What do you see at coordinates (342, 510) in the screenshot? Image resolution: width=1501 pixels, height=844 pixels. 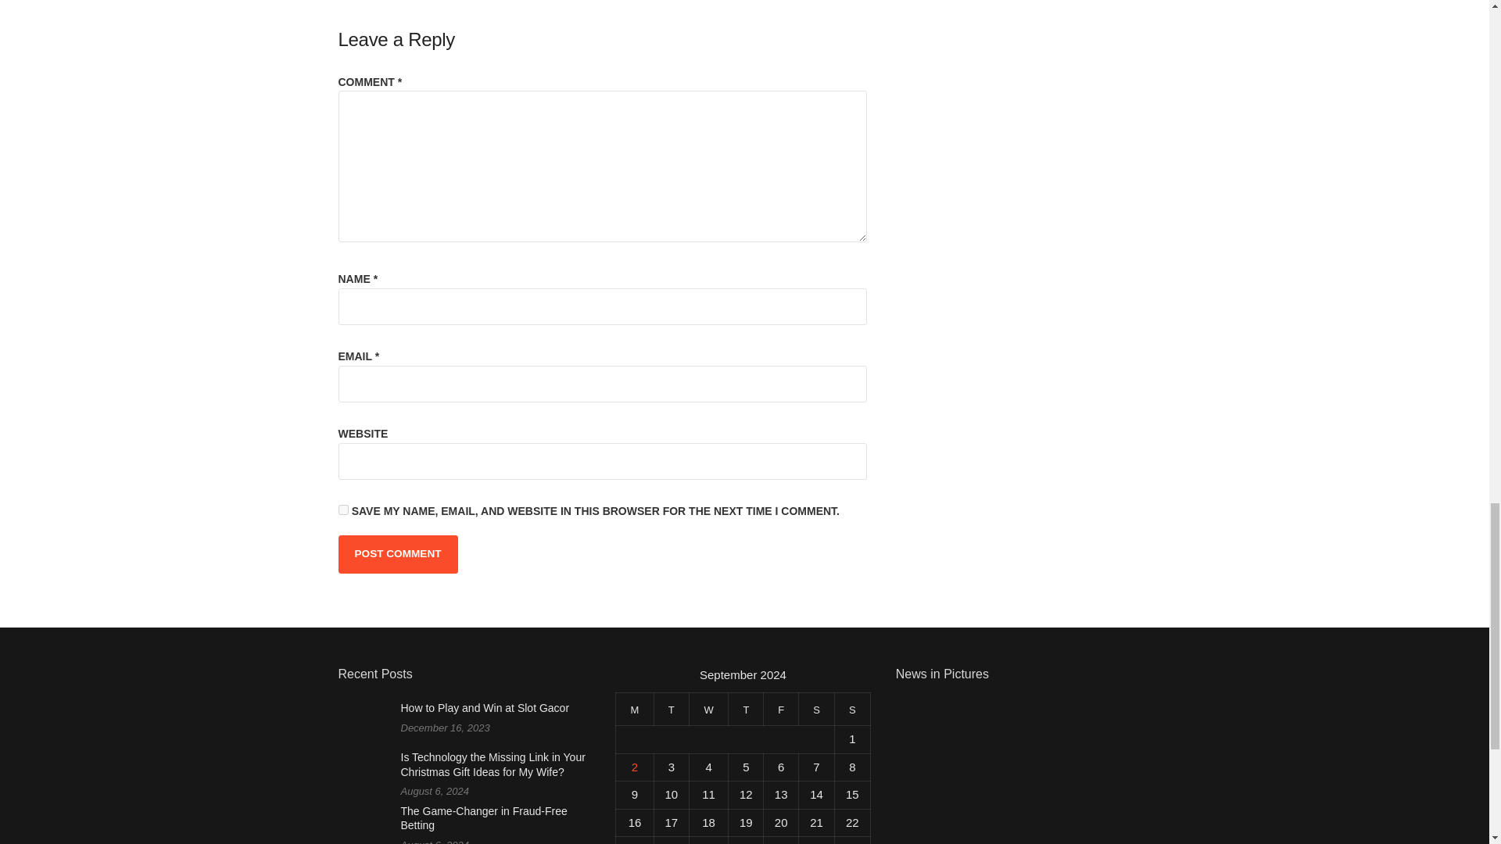 I see `yes` at bounding box center [342, 510].